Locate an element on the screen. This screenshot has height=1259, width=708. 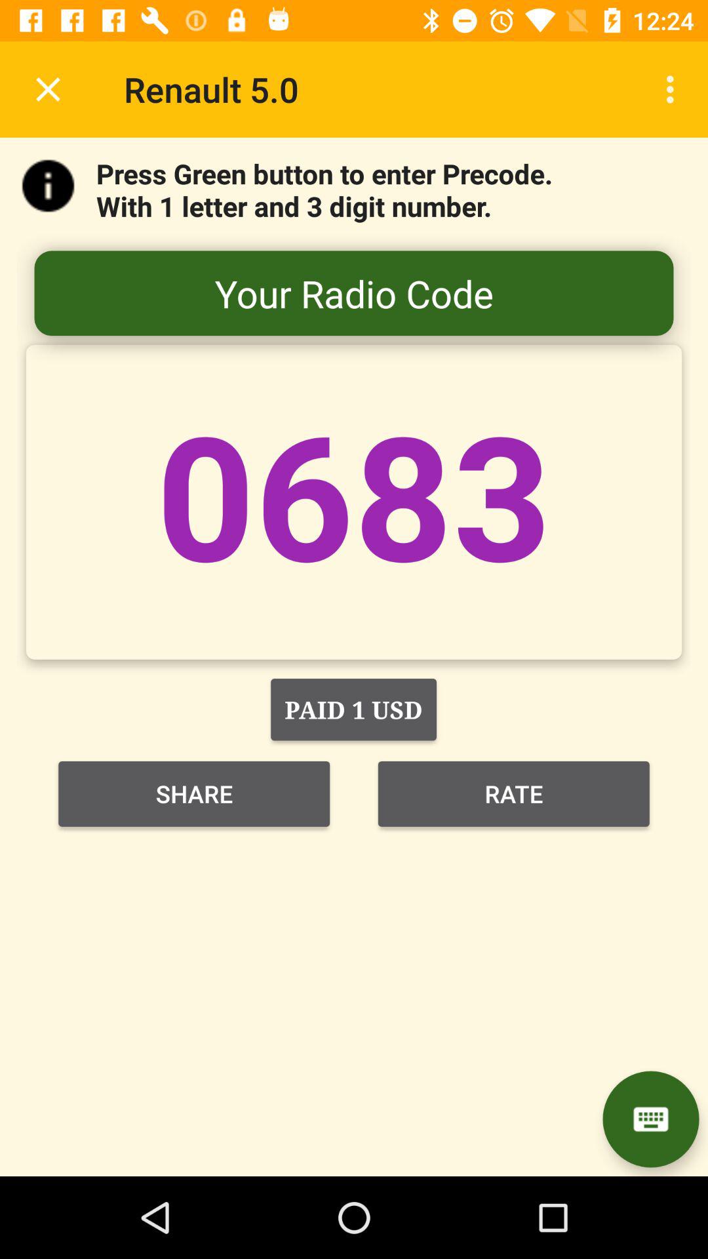
select item below the paid 1 usd item is located at coordinates (514, 793).